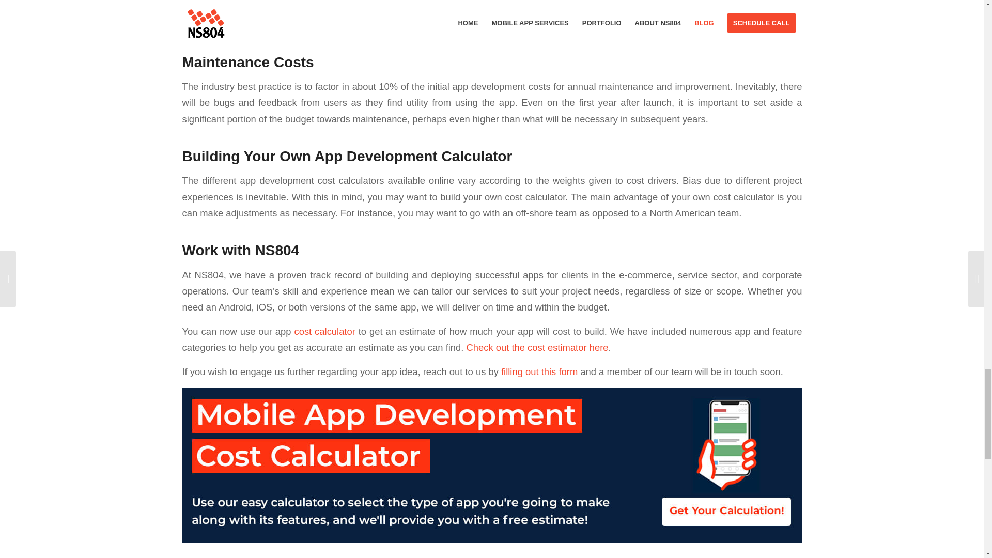  What do you see at coordinates (324, 331) in the screenshot?
I see `cost calculator` at bounding box center [324, 331].